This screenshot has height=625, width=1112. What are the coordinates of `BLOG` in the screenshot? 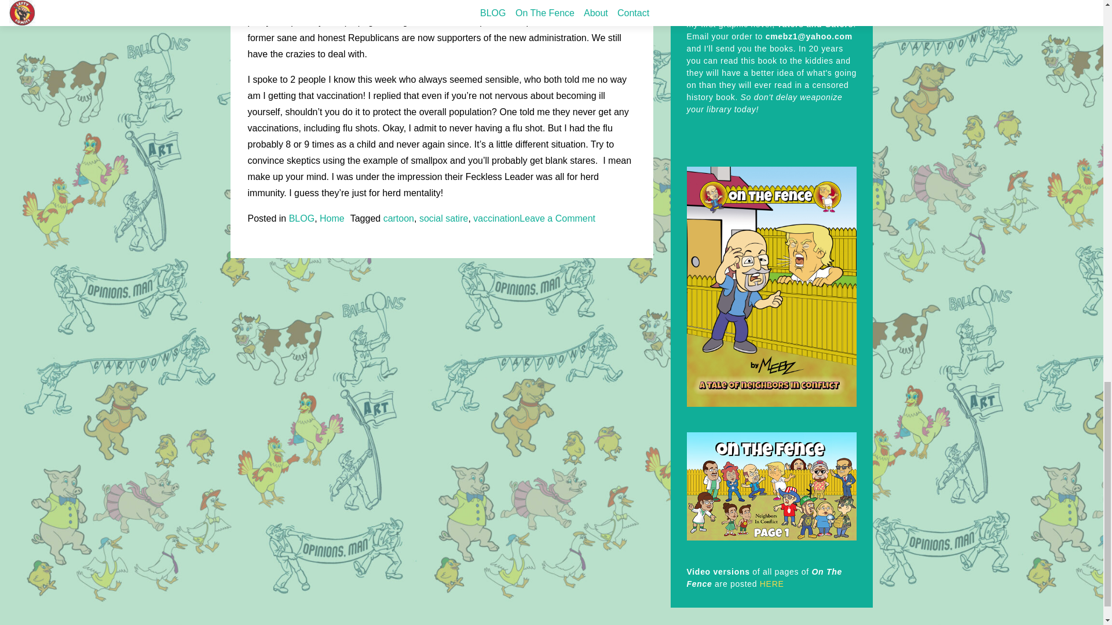 It's located at (444, 218).